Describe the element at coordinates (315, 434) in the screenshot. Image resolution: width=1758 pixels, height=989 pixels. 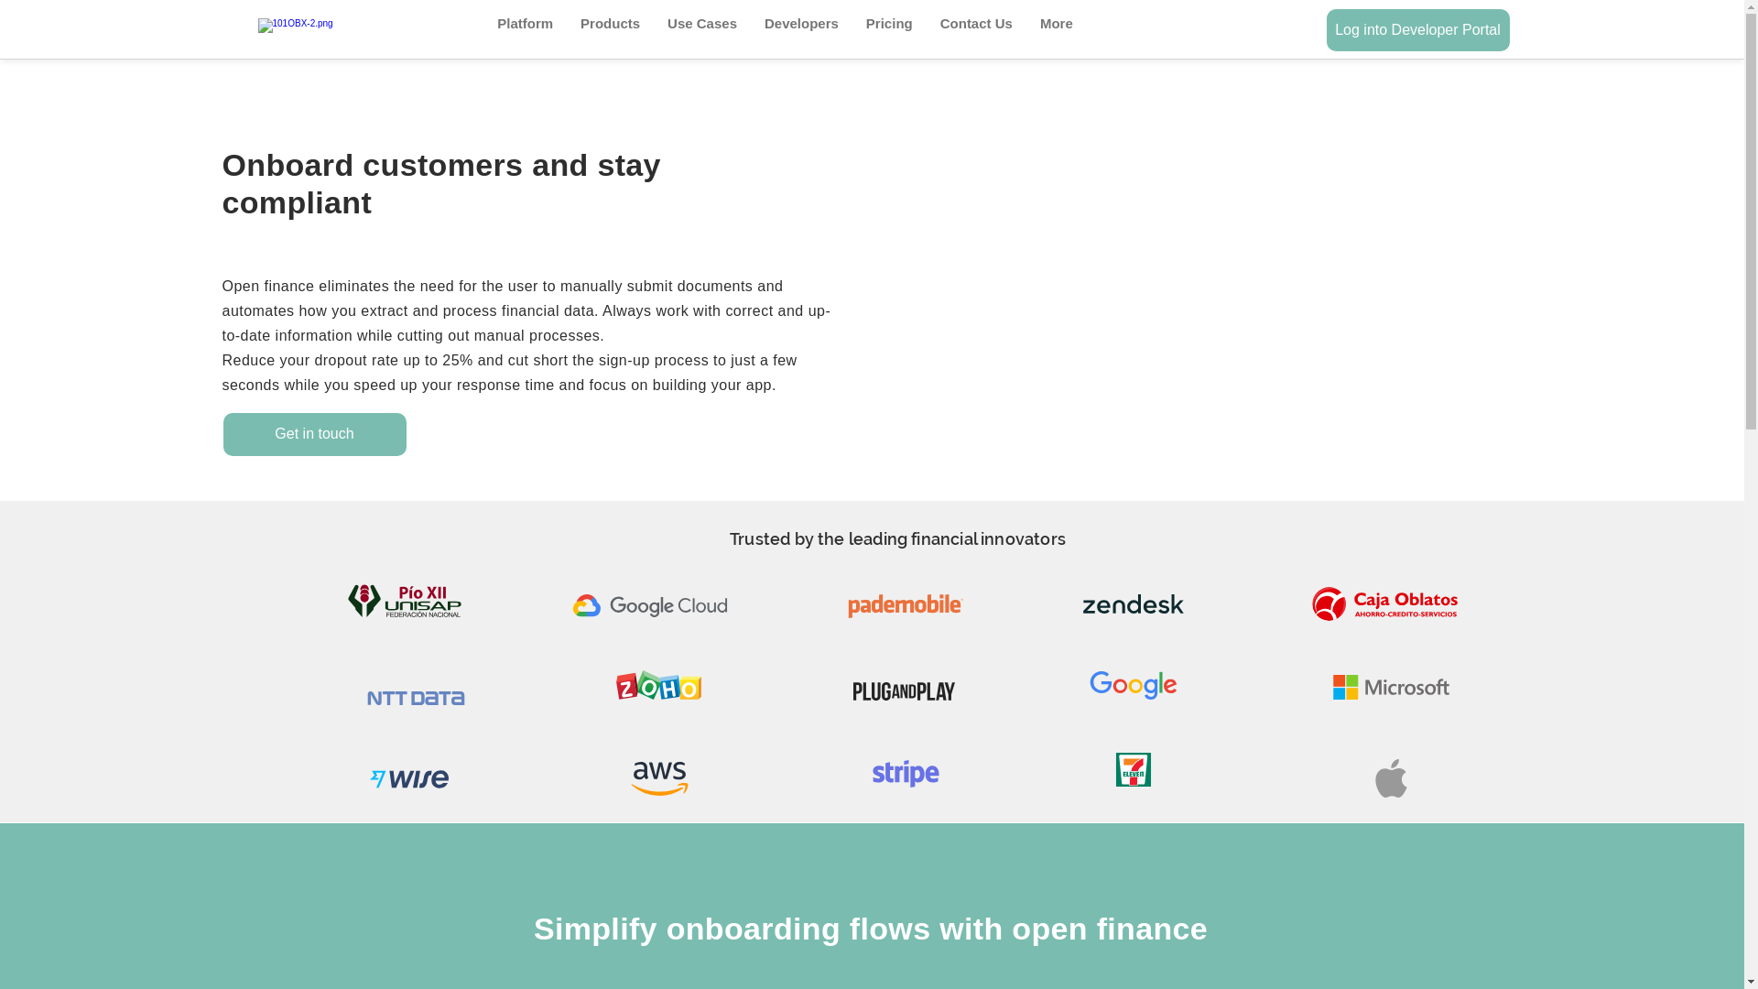
I see `Get in touch` at that location.